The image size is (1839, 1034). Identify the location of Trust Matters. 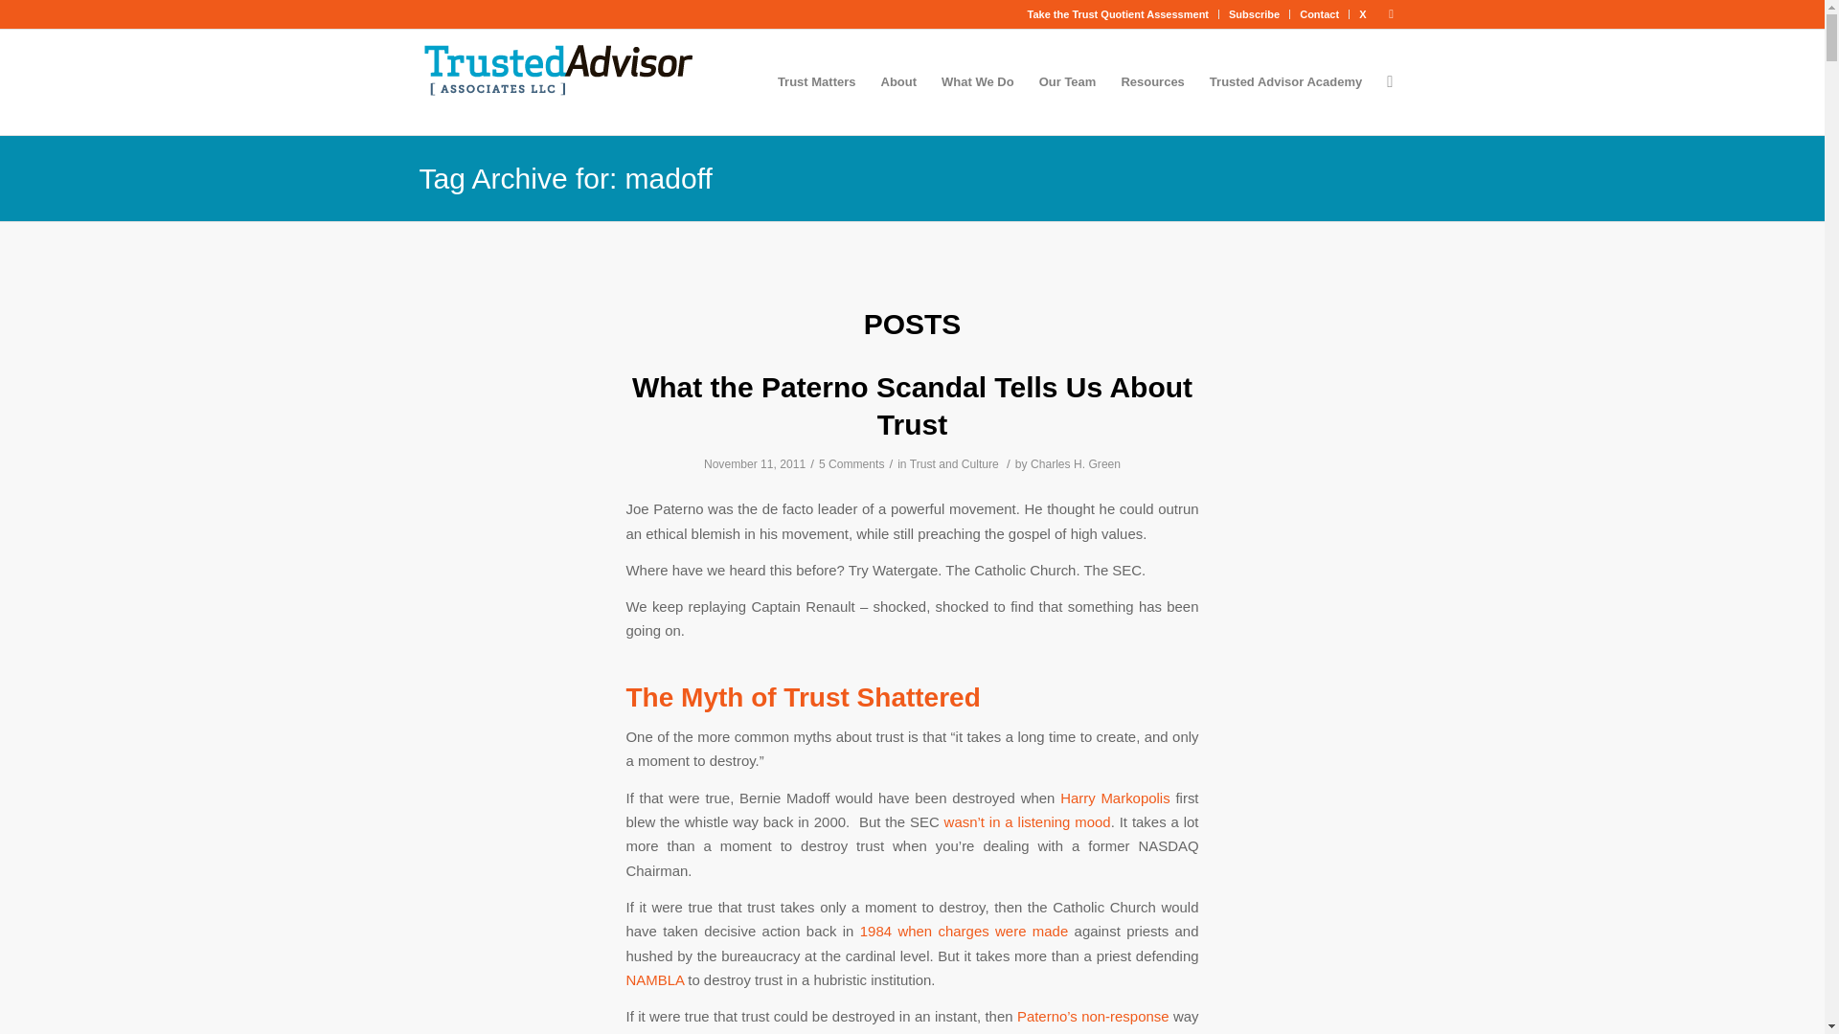
(816, 82).